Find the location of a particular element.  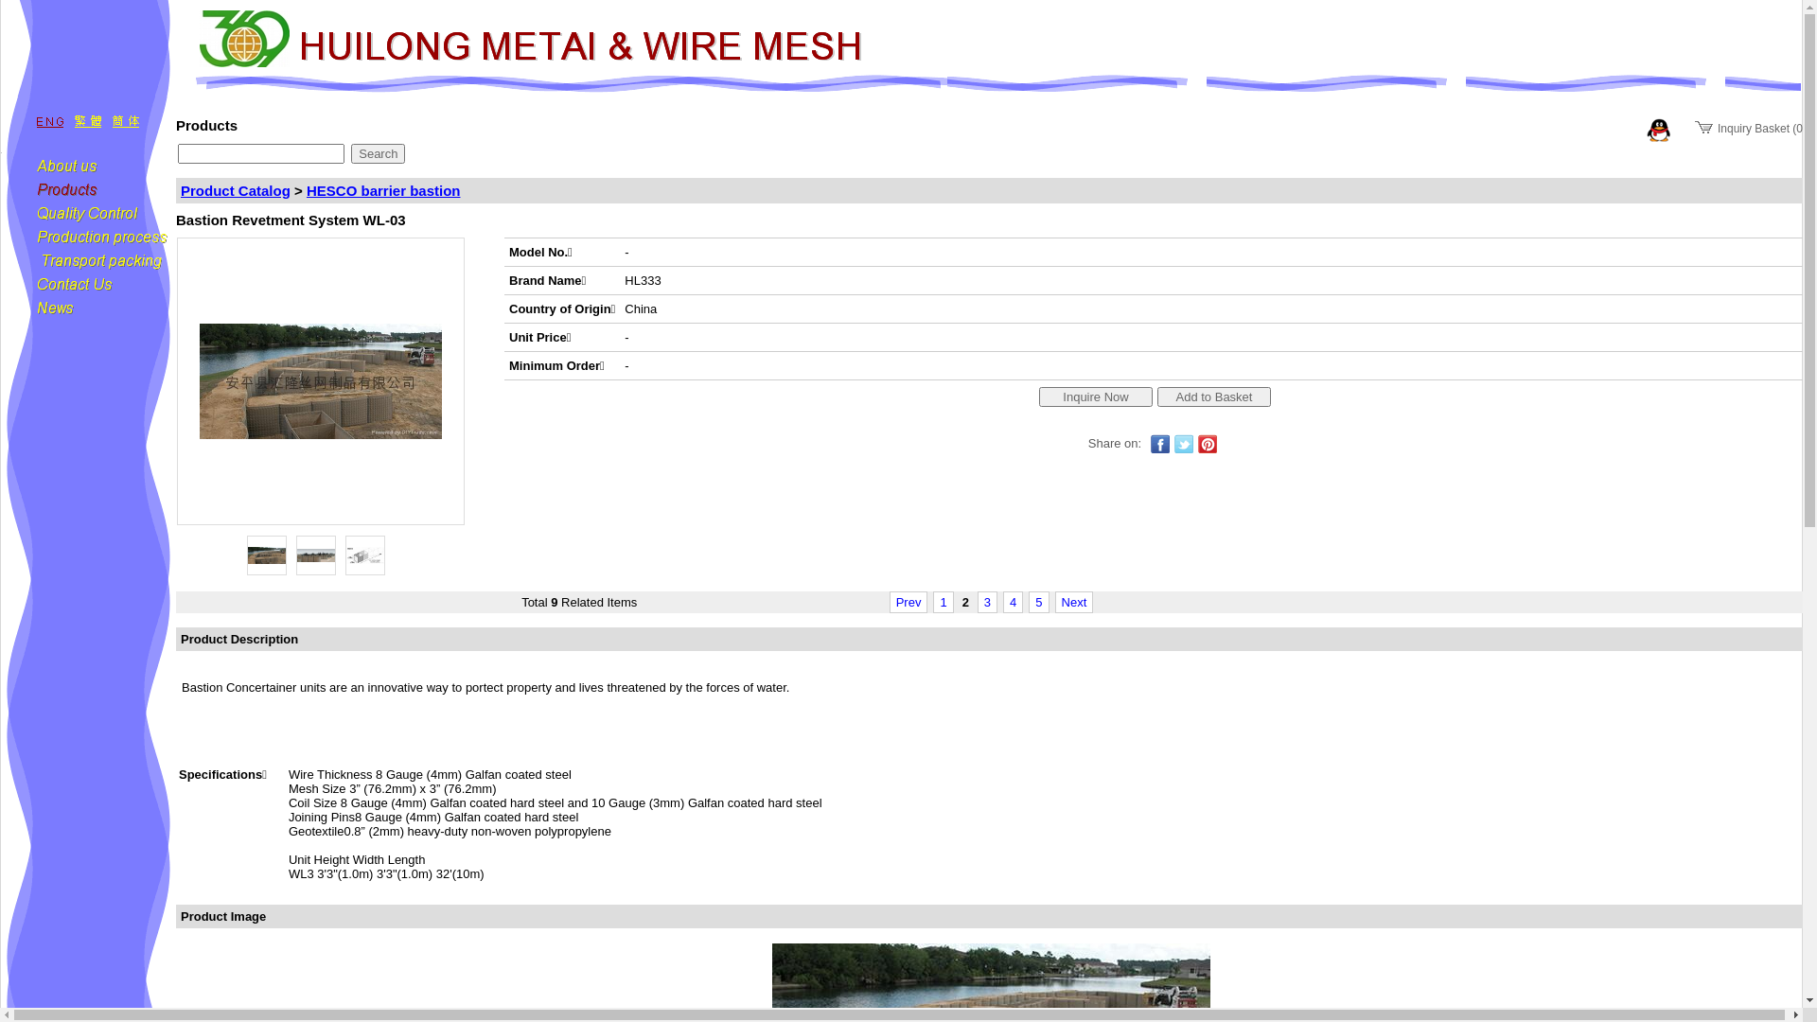

5 is located at coordinates (1039, 602).